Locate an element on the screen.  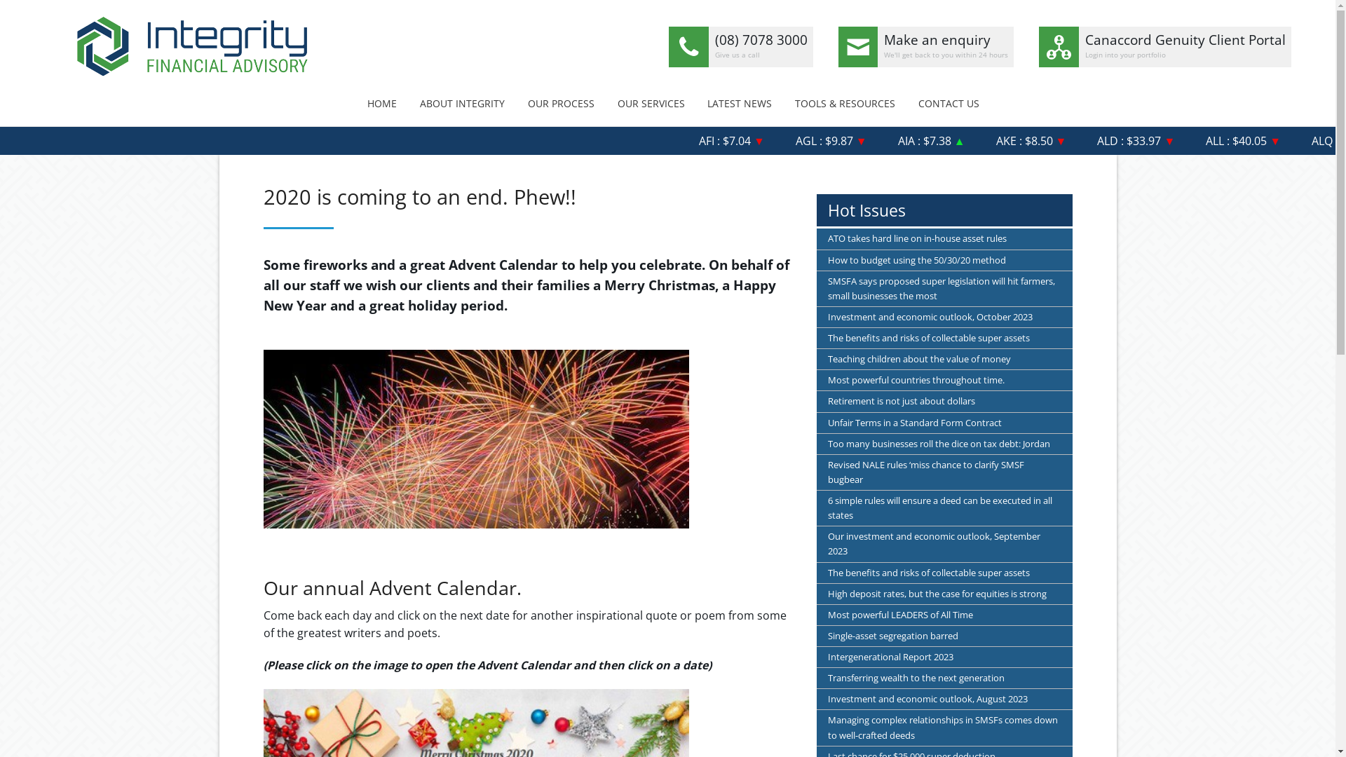
Too many businesses roll the dice on tax debt: Jordan is located at coordinates (945, 444).